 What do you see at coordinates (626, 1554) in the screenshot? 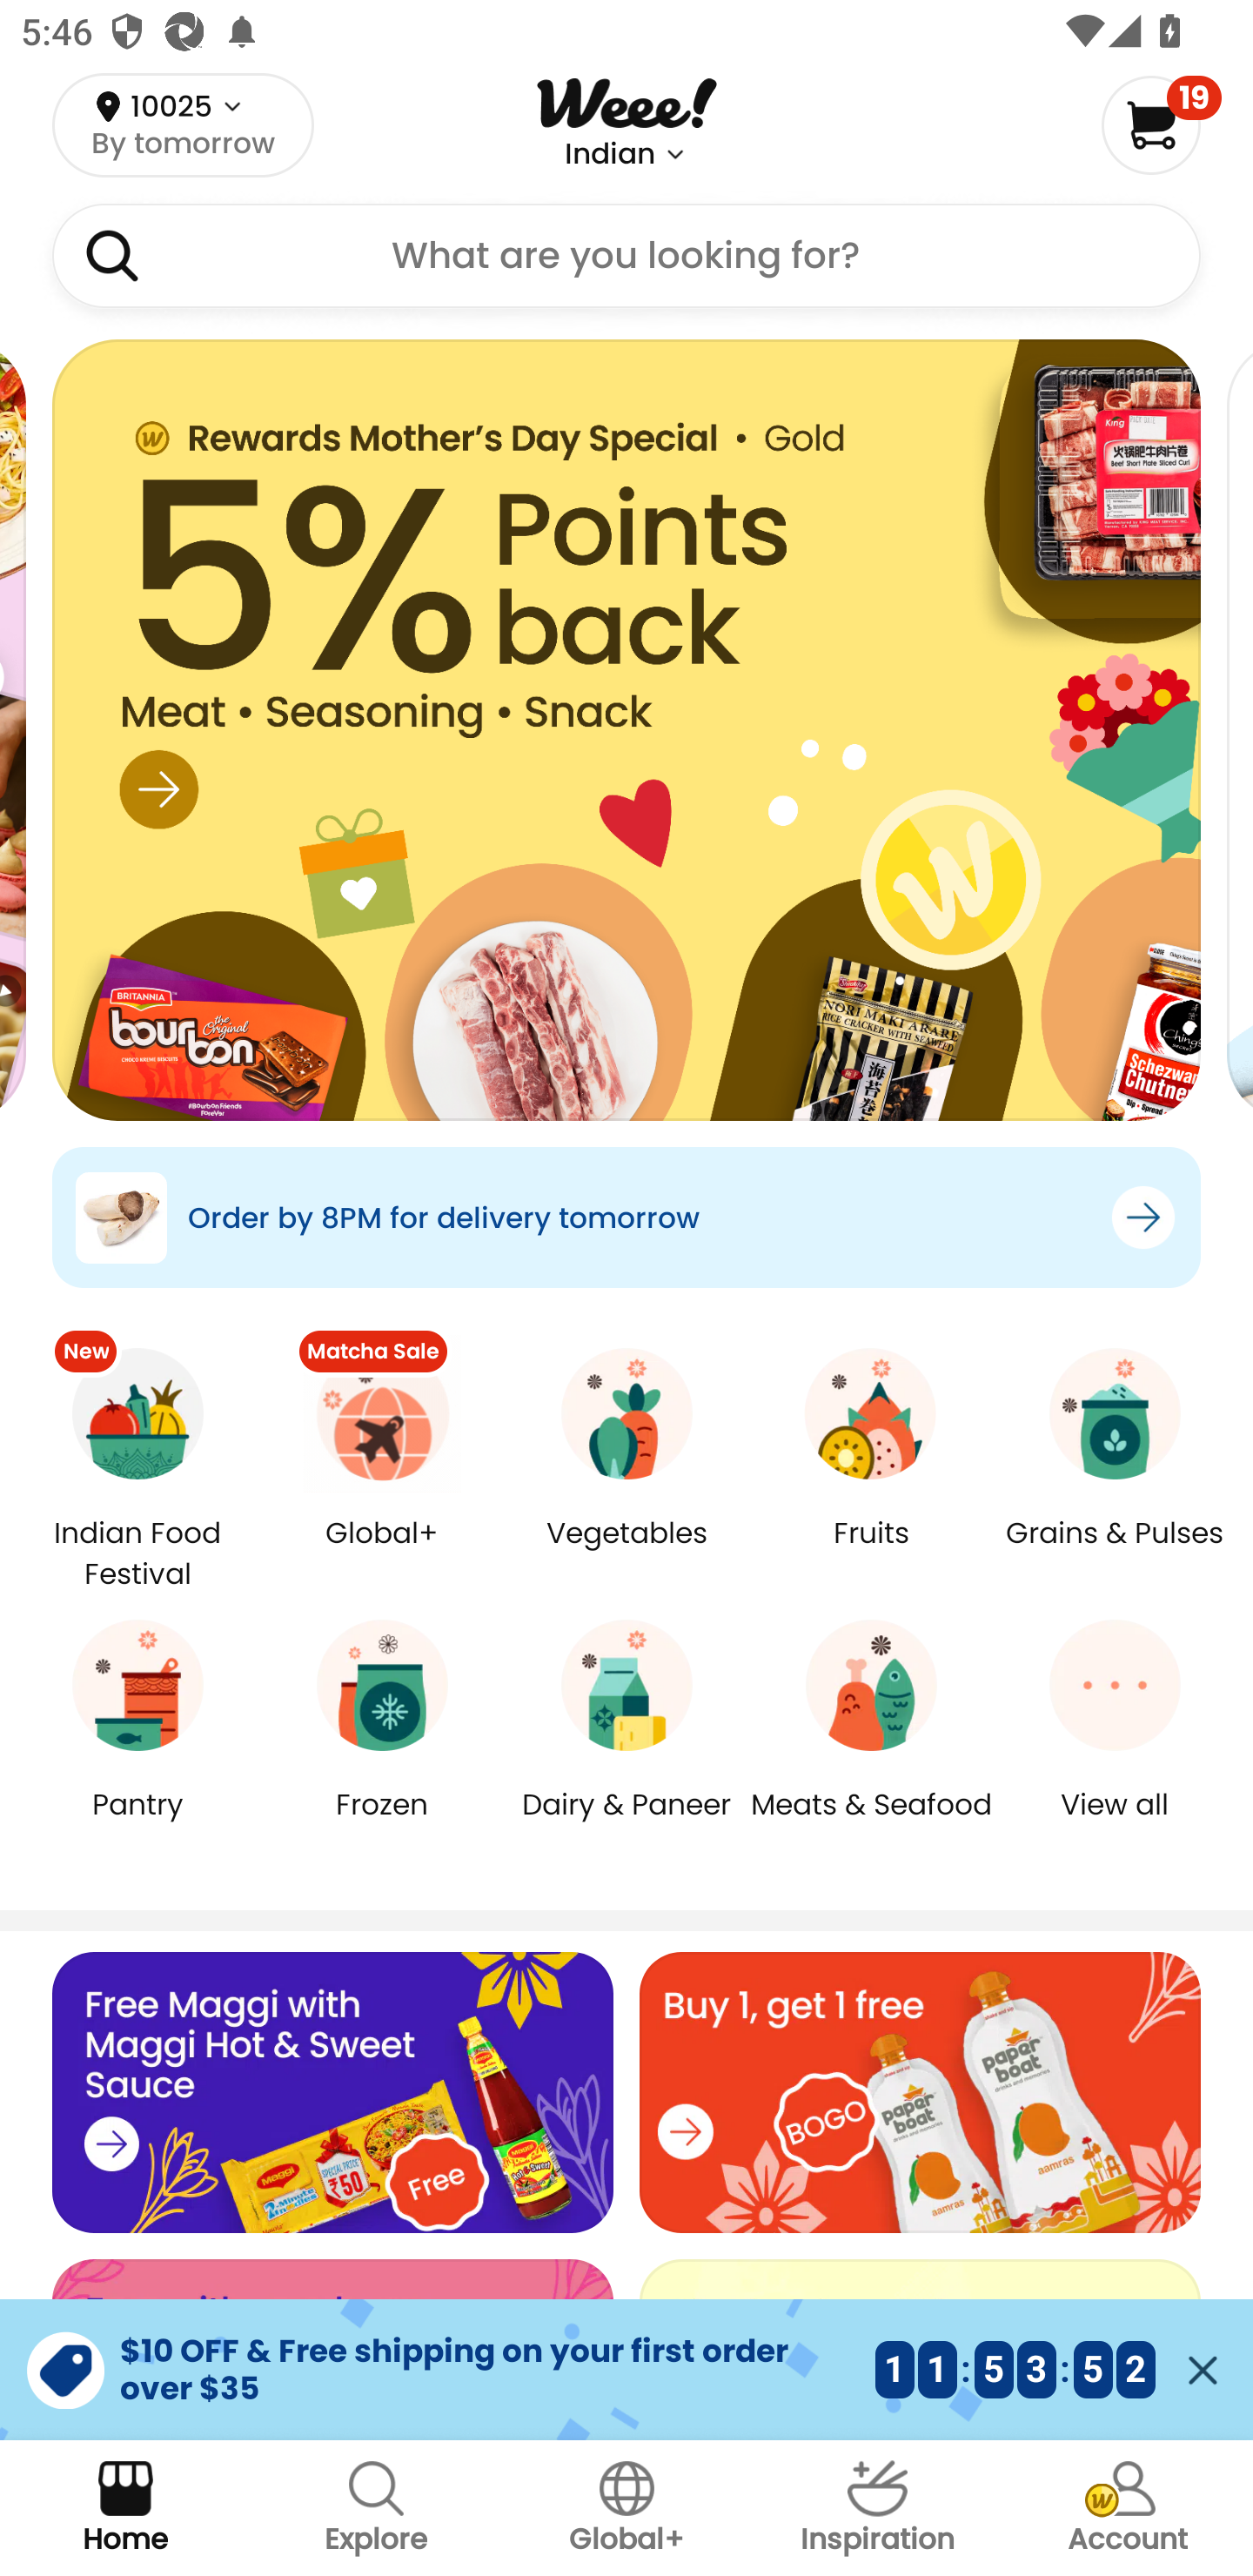
I see `Vegetables` at bounding box center [626, 1554].